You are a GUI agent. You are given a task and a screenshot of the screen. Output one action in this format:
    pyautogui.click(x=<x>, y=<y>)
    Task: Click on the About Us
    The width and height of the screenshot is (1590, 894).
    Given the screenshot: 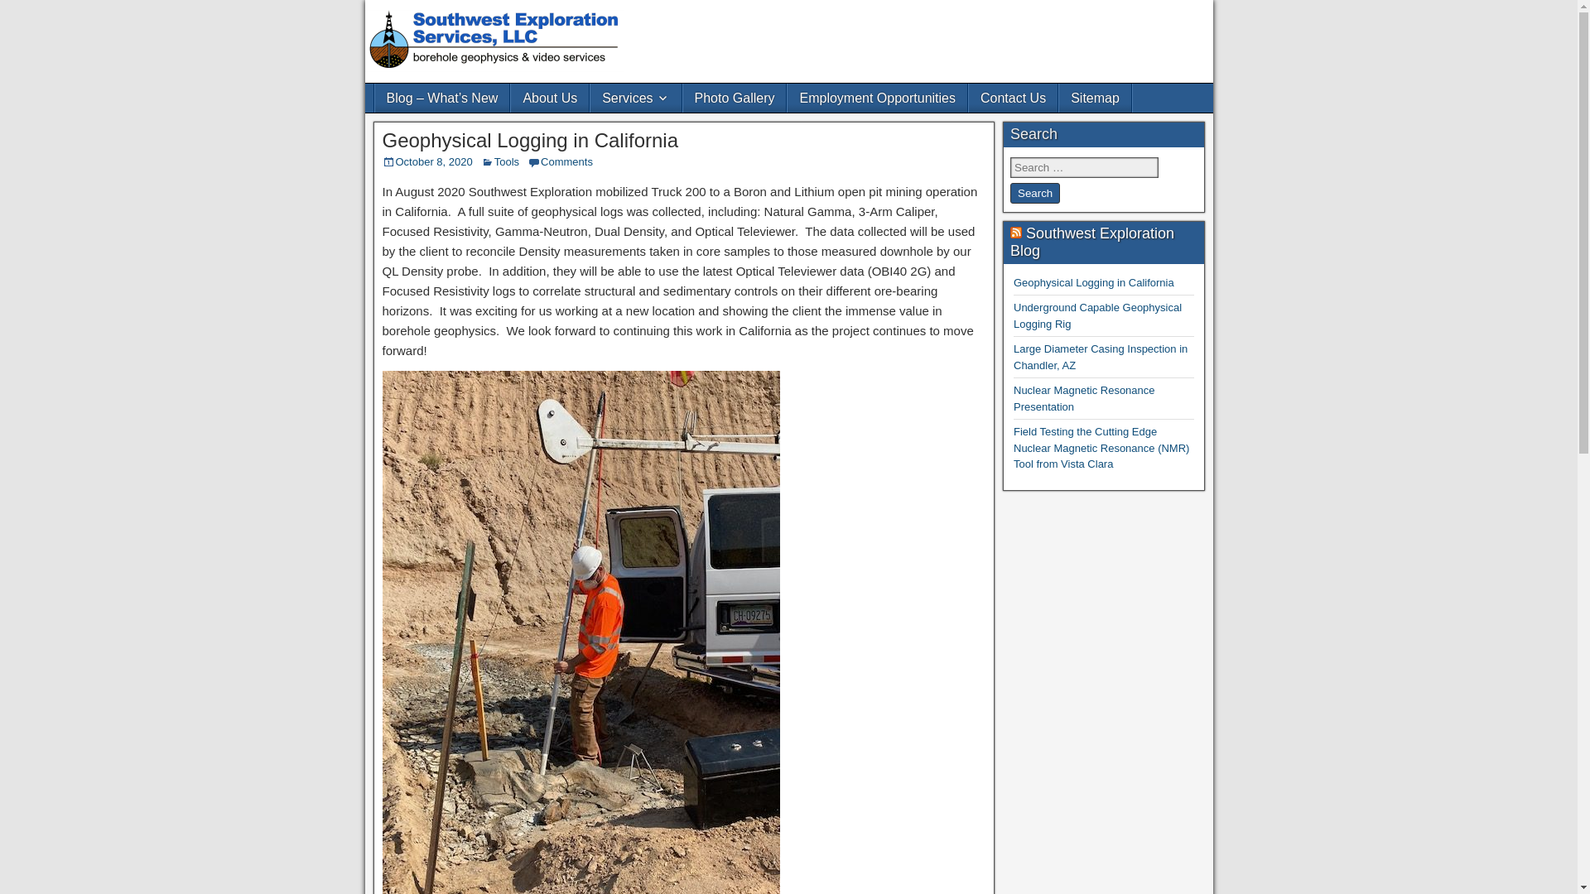 What is the action you would take?
    pyautogui.click(x=549, y=98)
    